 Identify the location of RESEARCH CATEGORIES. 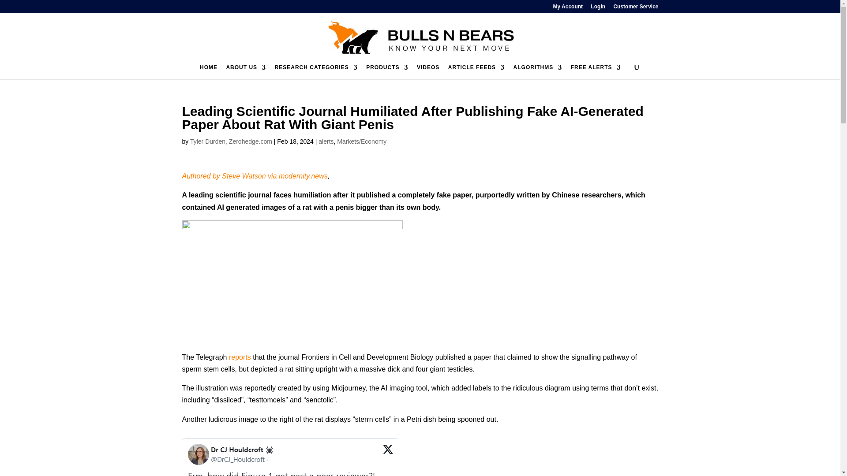
(316, 71).